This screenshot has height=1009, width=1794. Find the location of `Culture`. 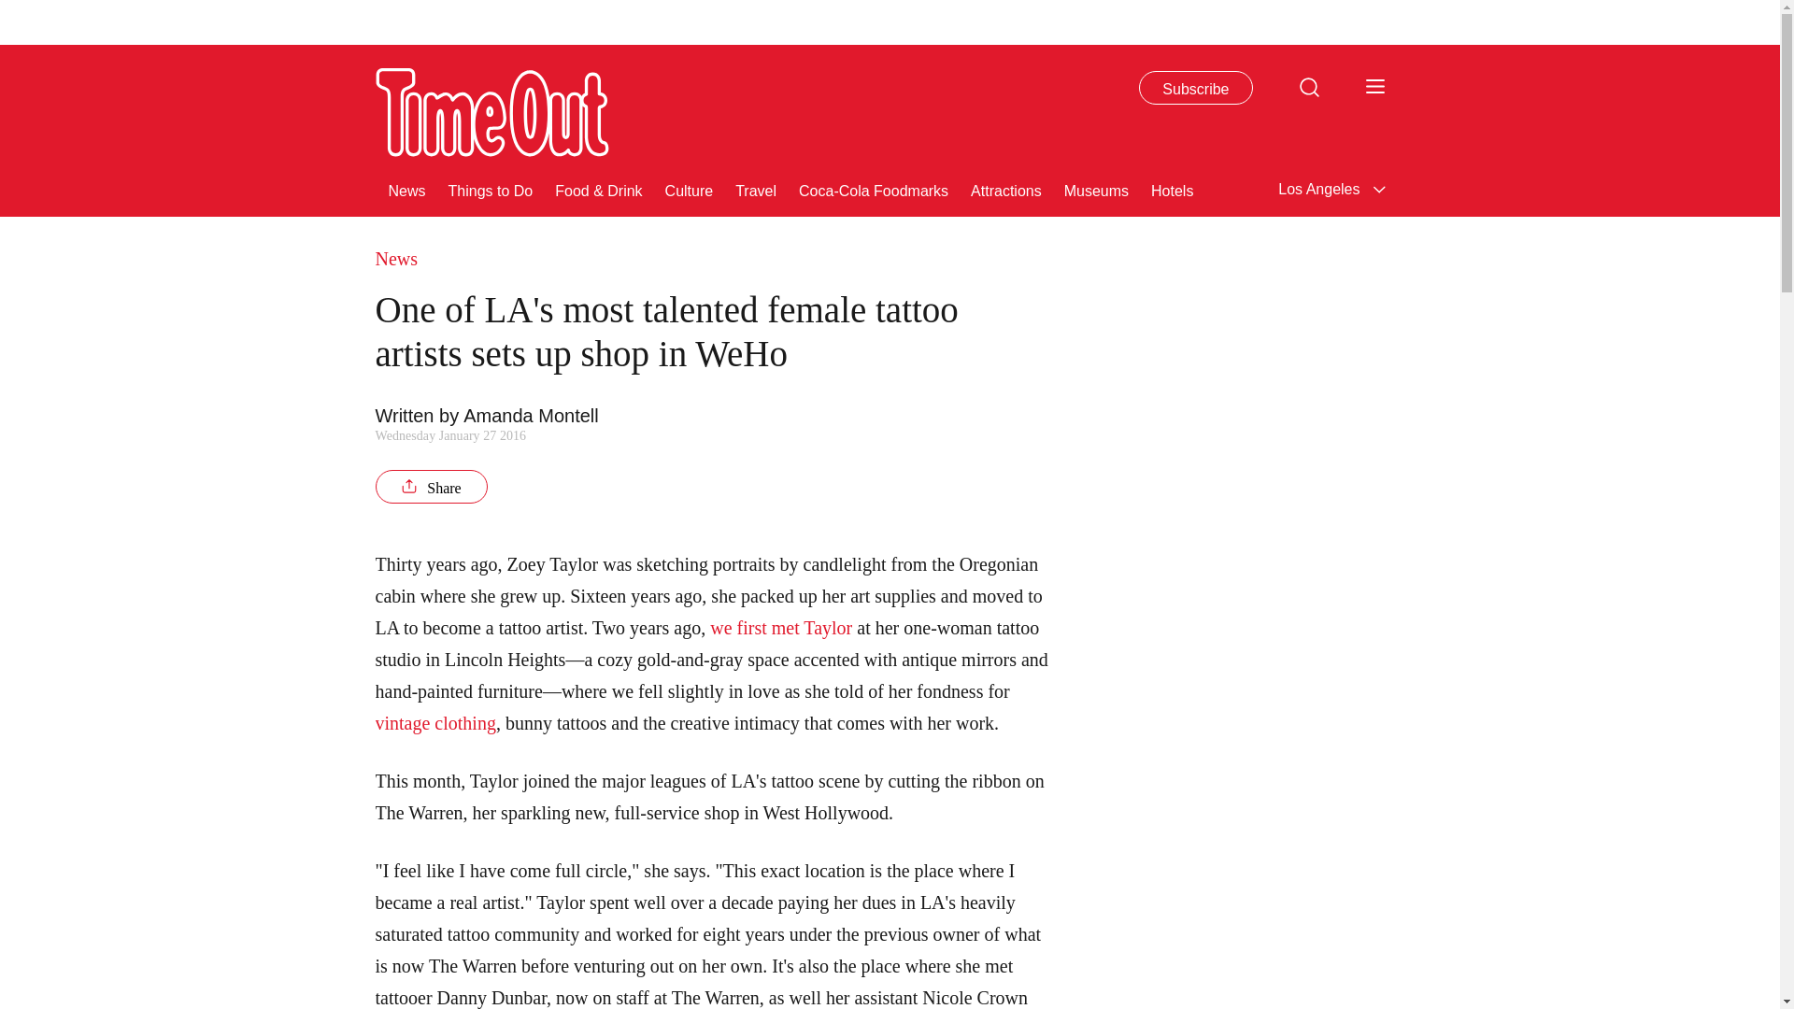

Culture is located at coordinates (690, 189).